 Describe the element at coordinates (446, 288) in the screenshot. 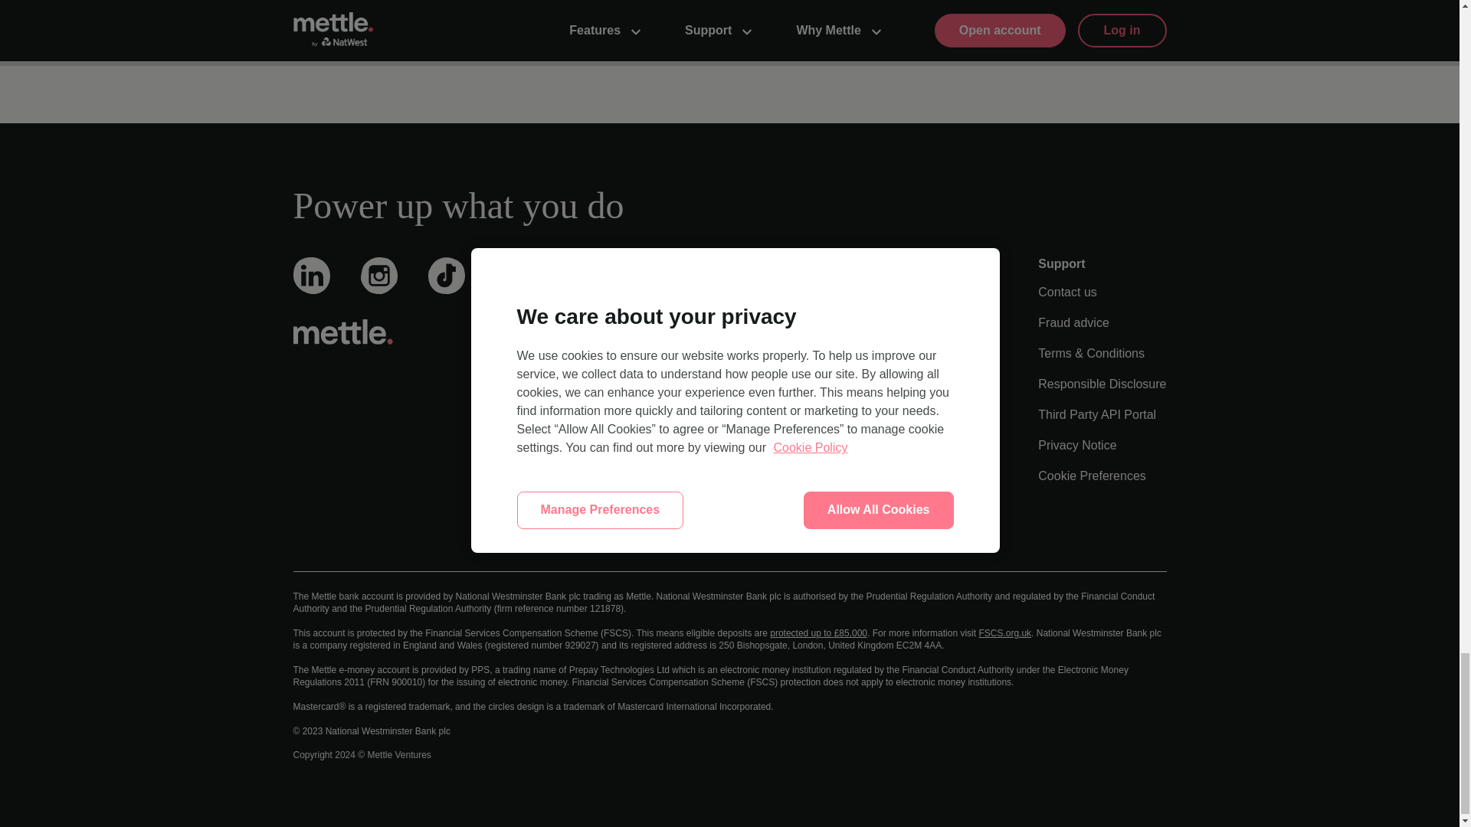

I see `TikTok` at that location.